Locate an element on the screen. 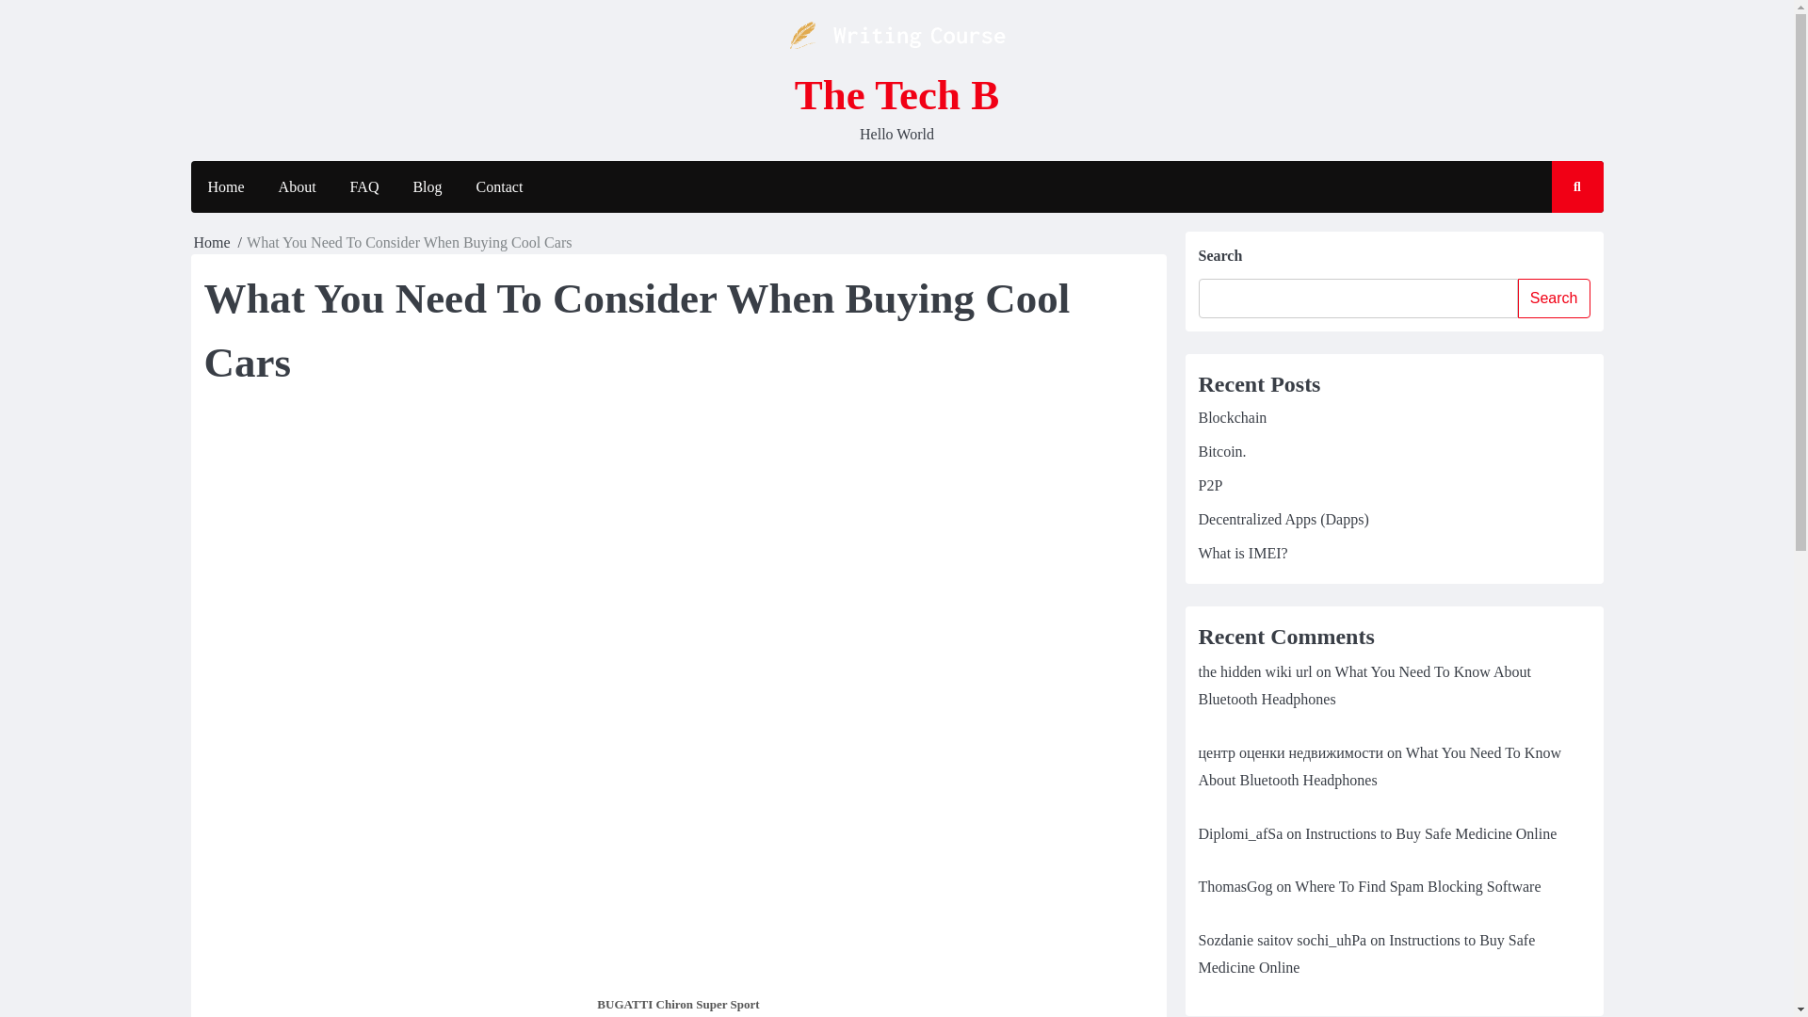 The image size is (1808, 1017). What You Need To Know About Bluetooth Headphones is located at coordinates (1364, 686).